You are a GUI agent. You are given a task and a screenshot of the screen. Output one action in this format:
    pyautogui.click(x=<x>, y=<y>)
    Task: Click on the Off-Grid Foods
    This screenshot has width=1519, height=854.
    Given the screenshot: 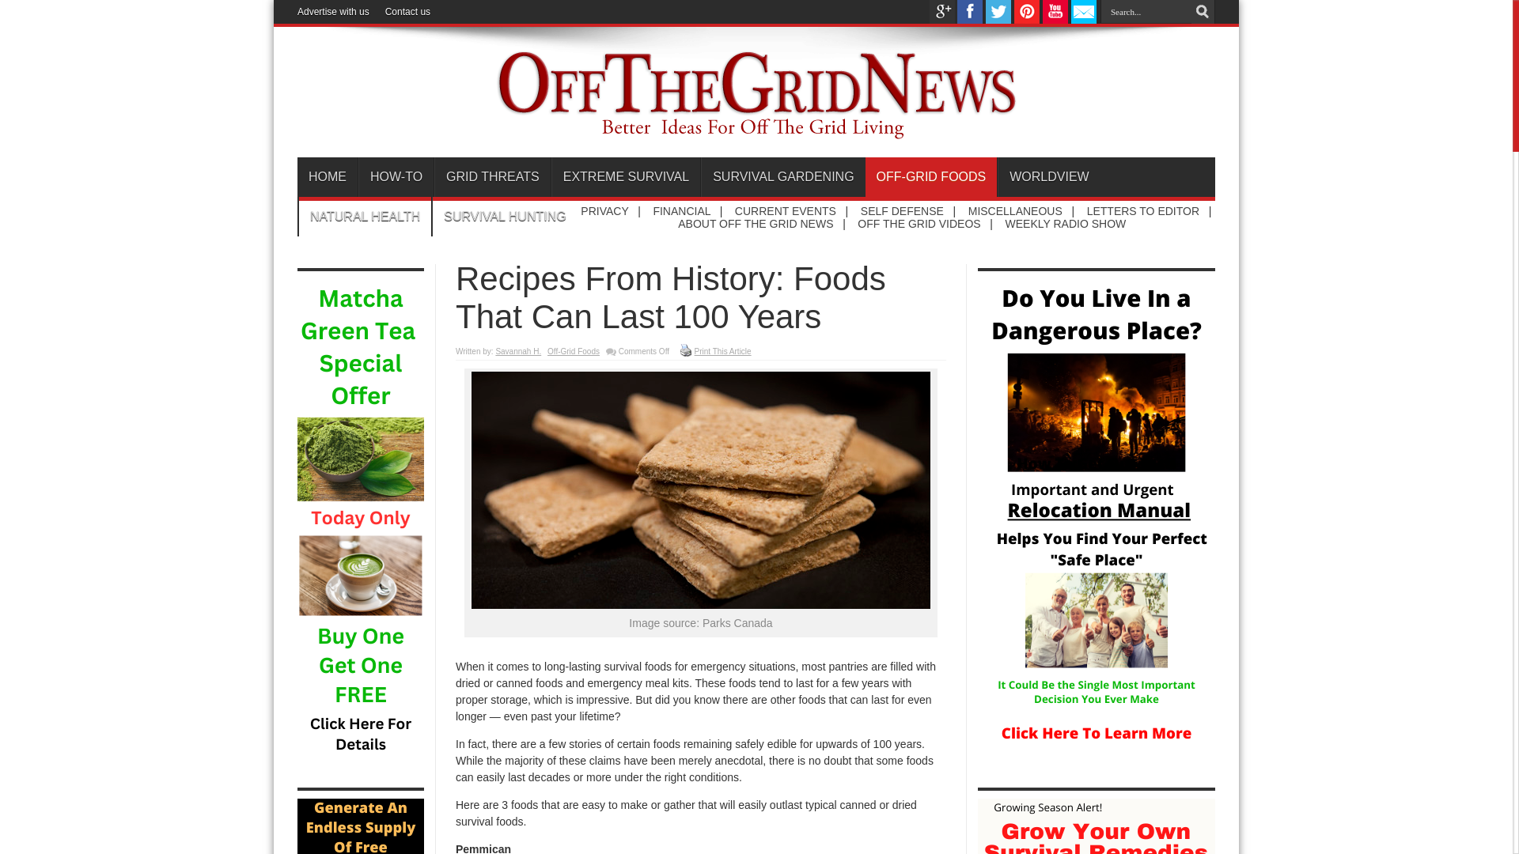 What is the action you would take?
    pyautogui.click(x=573, y=351)
    